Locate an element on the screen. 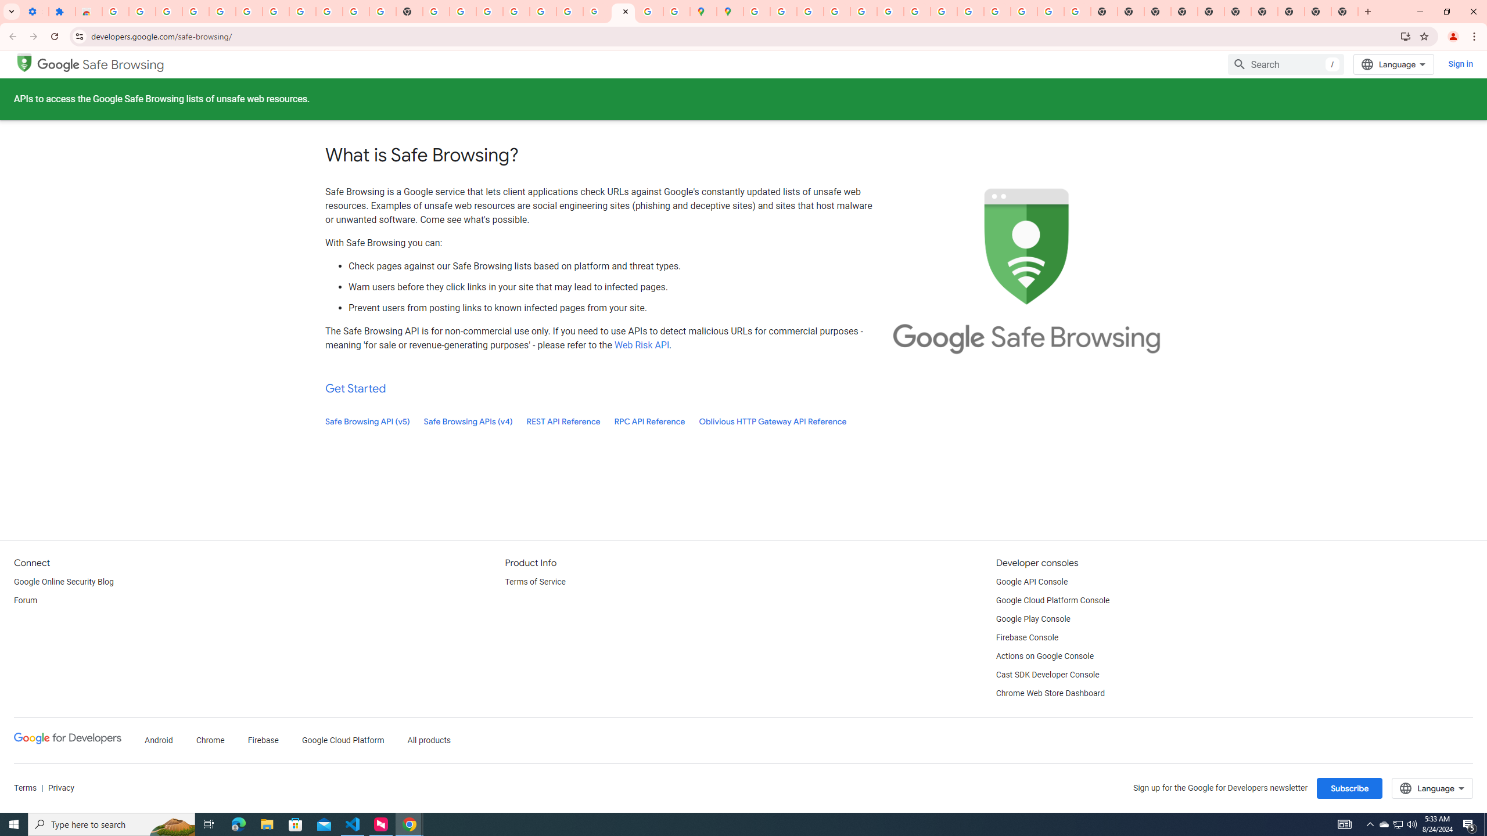  Search is located at coordinates (1285, 64).